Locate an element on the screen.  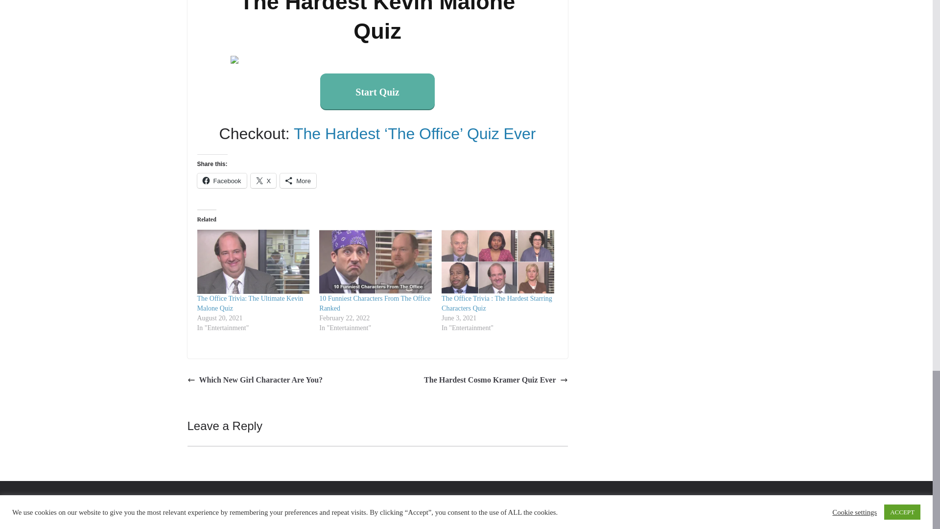
The Office Trivia : The Hardest Starring Characters Quiz is located at coordinates (497, 303).